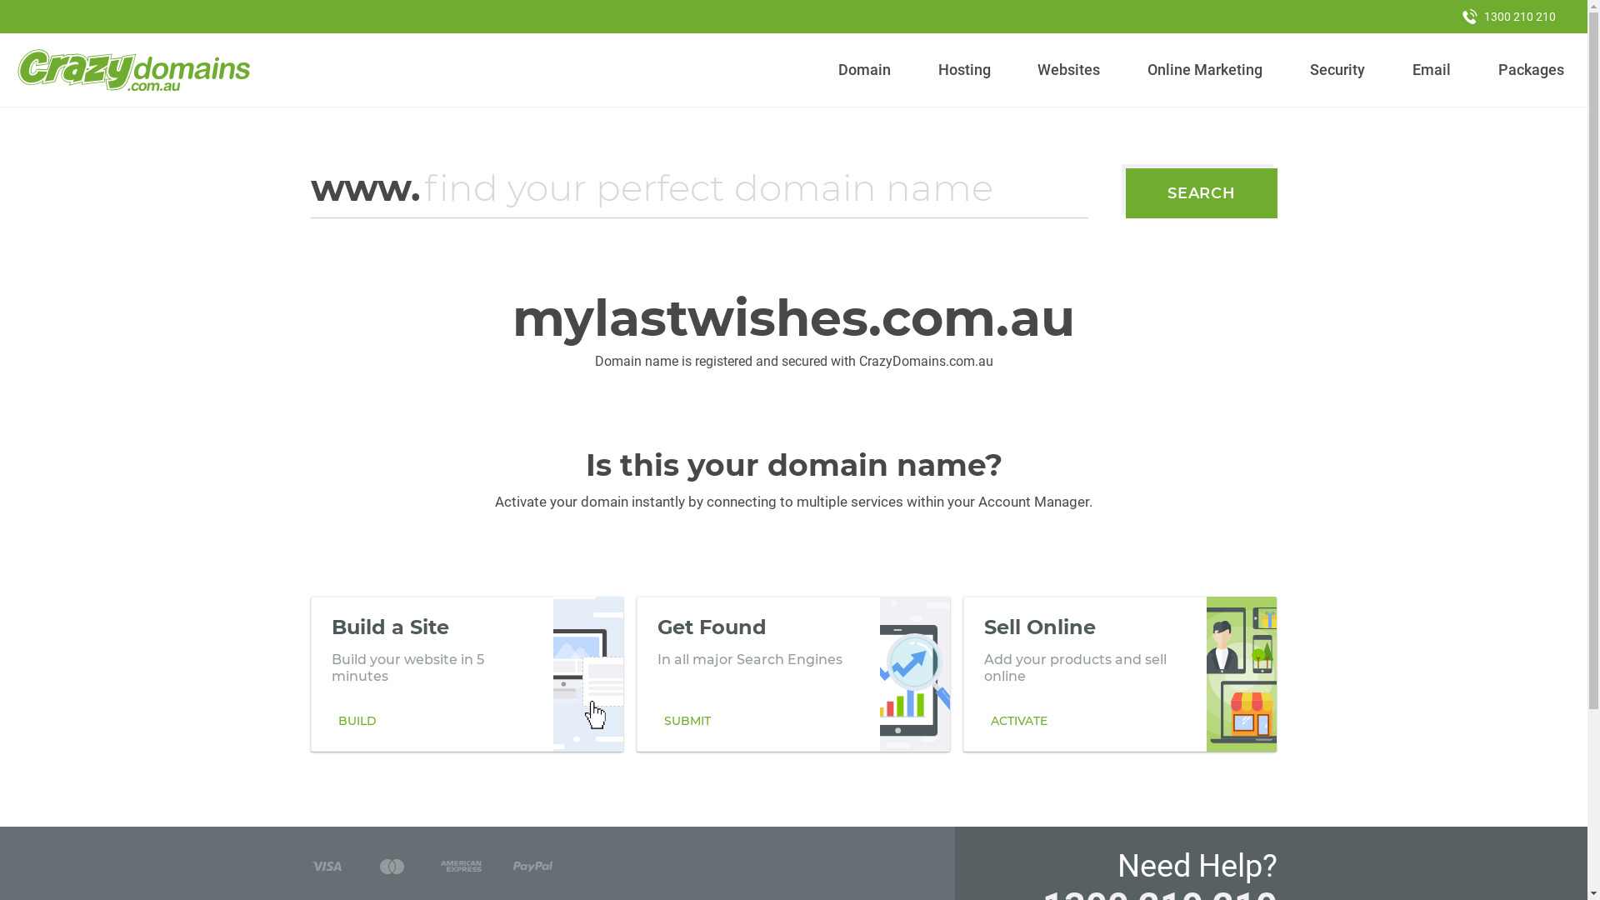 The image size is (1600, 900). I want to click on Security, so click(1338, 70).